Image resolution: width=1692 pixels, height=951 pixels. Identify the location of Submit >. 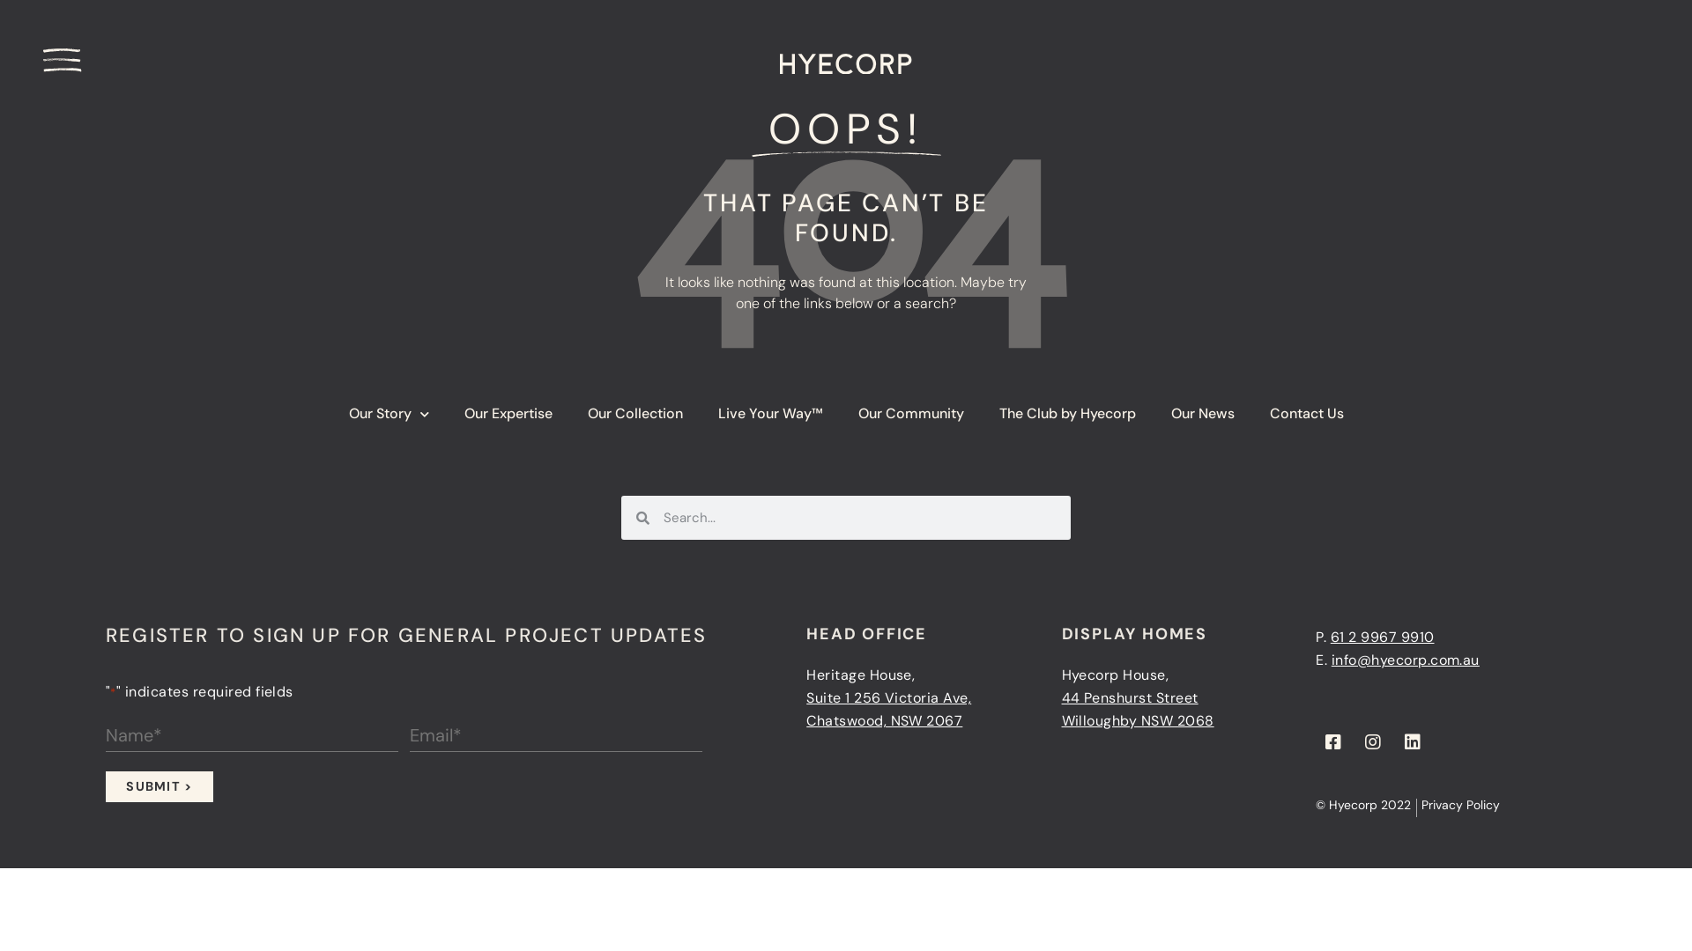
(160, 786).